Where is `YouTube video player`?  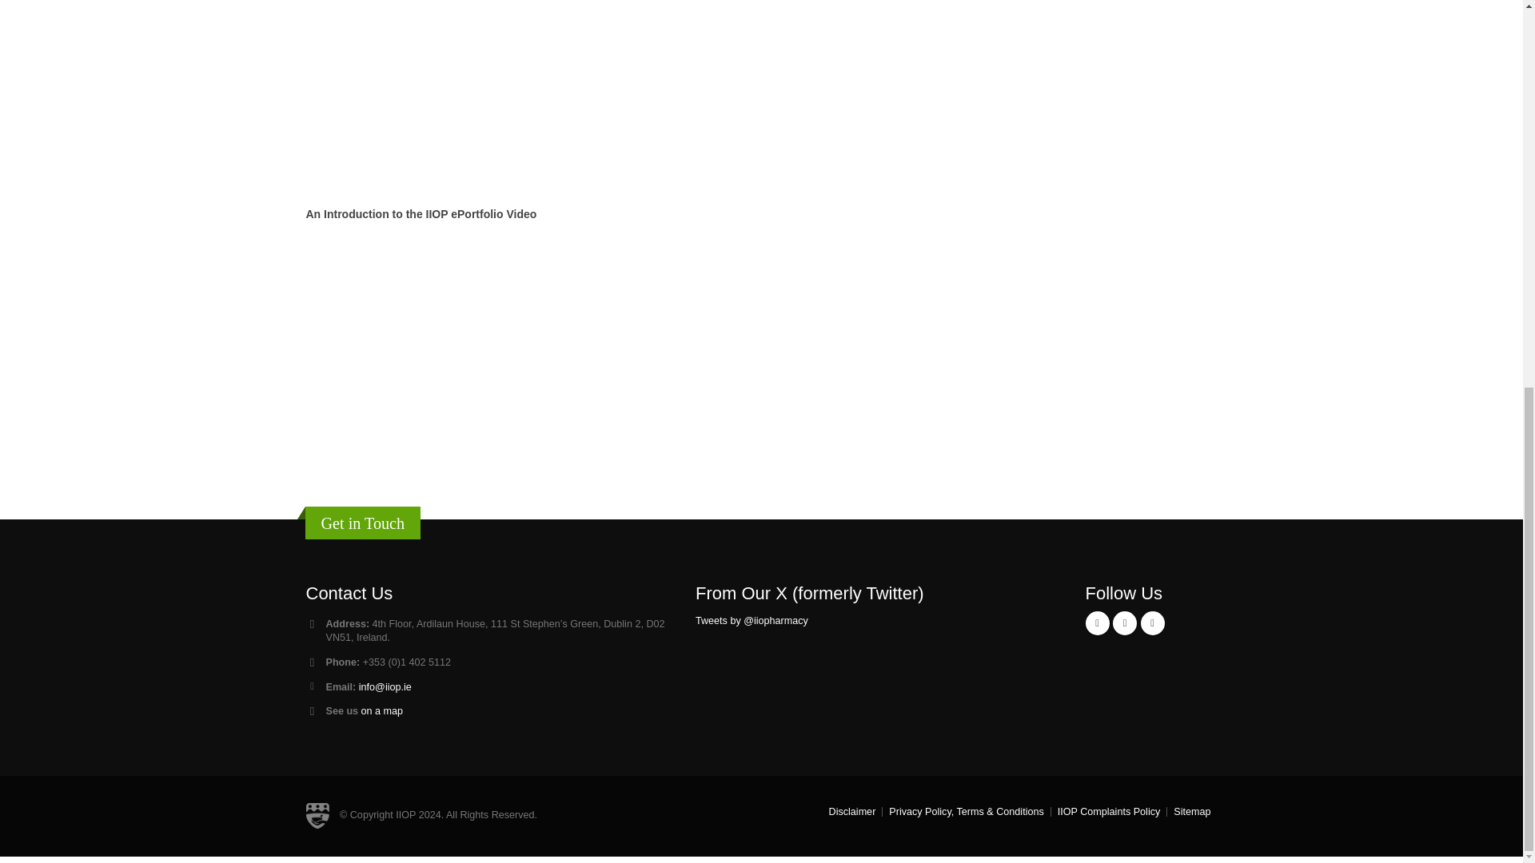
YouTube video player is located at coordinates (529, 710).